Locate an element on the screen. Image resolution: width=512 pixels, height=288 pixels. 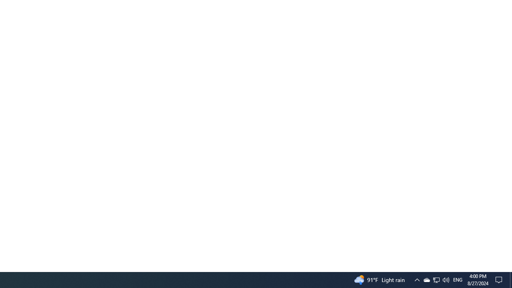
Show desktop is located at coordinates (458, 280).